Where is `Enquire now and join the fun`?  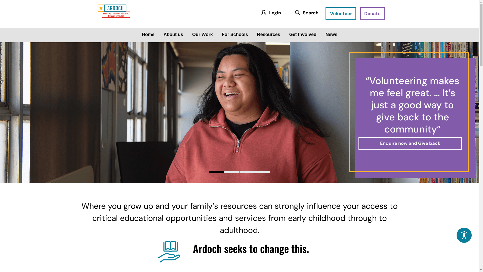 Enquire now and join the fun is located at coordinates (410, 131).